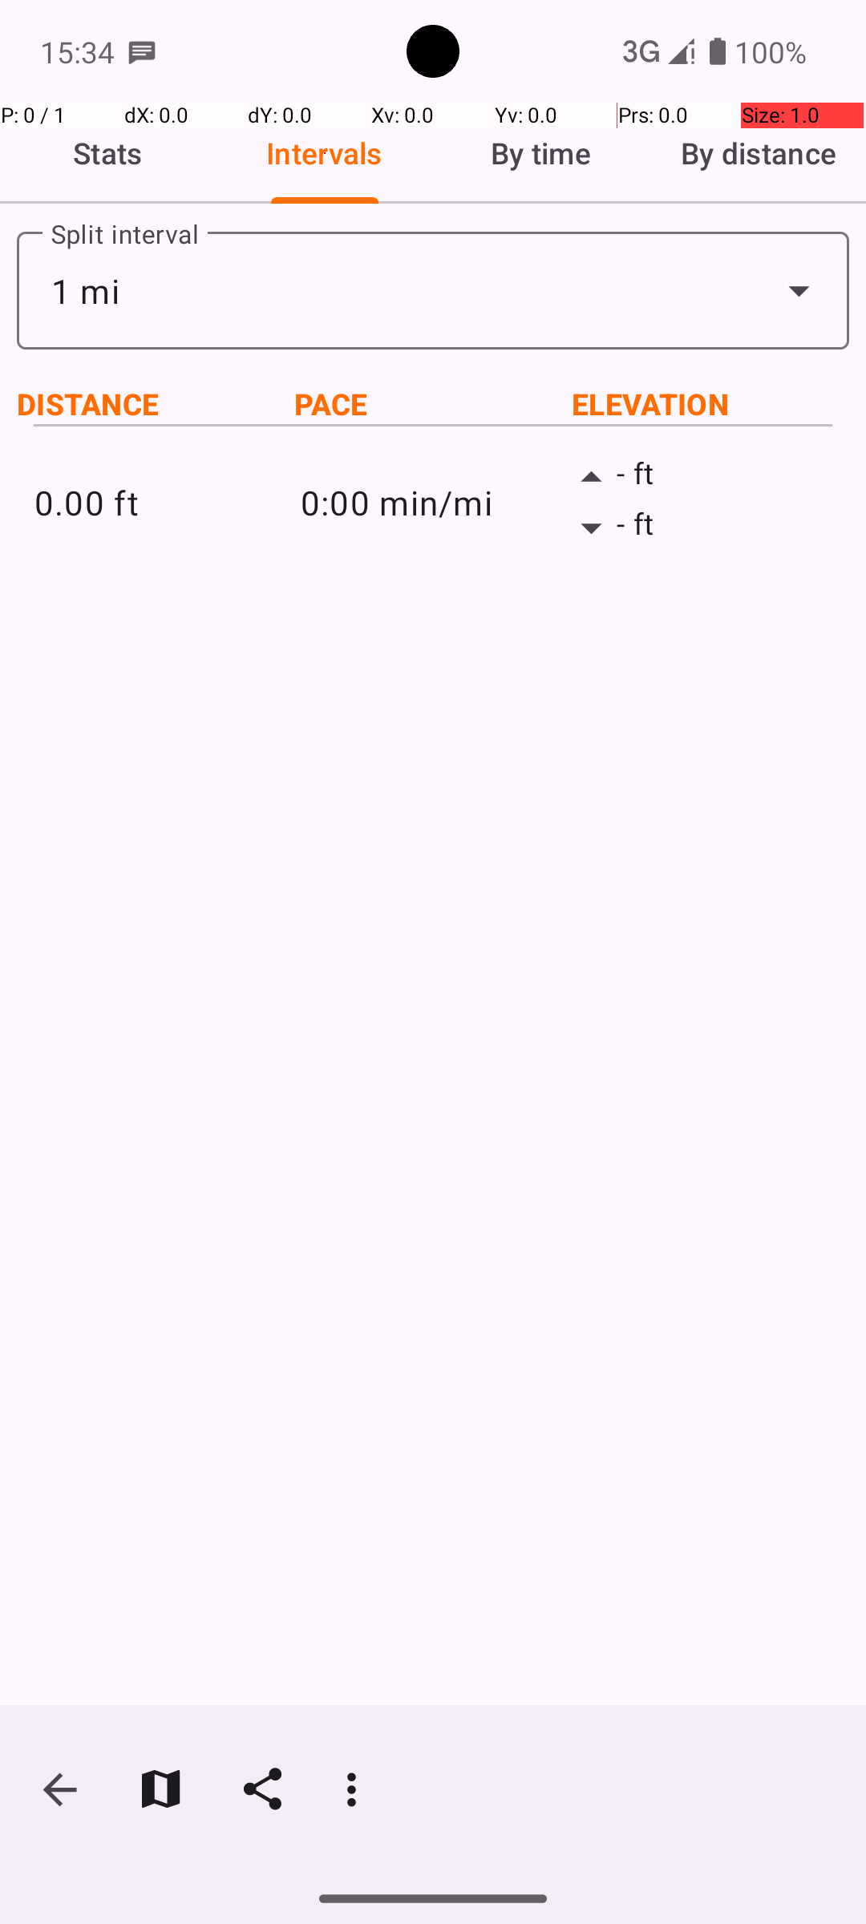  What do you see at coordinates (433, 502) in the screenshot?
I see `0:00 min/mi` at bounding box center [433, 502].